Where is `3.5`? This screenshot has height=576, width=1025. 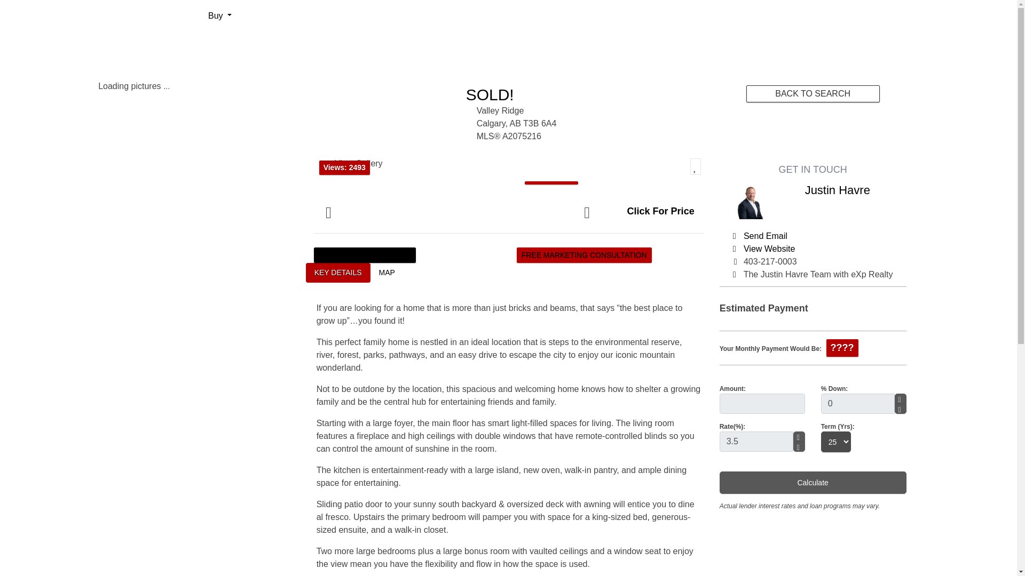 3.5 is located at coordinates (756, 441).